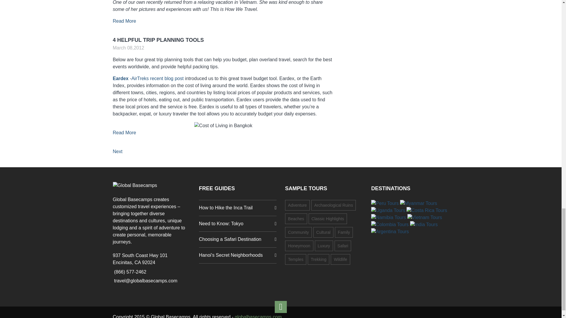 Image resolution: width=566 pixels, height=318 pixels. Describe the element at coordinates (223, 125) in the screenshot. I see `Cost of Living in Bangkok` at that location.